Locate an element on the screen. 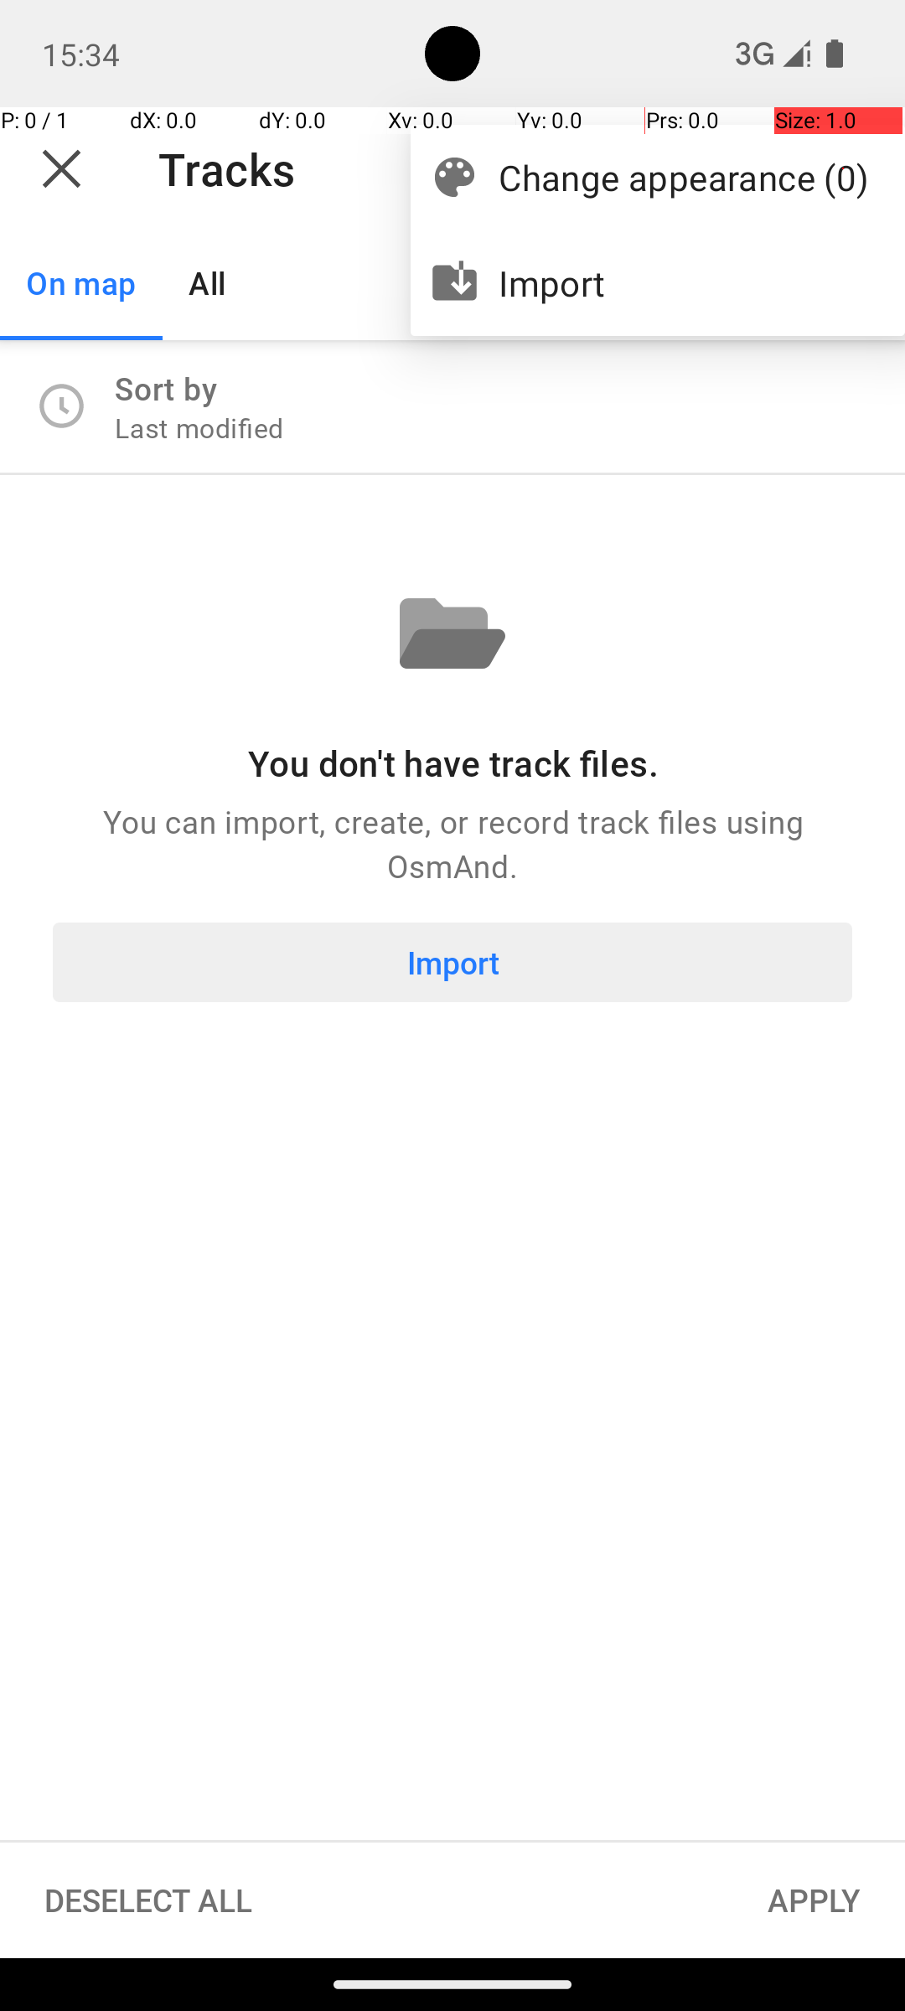  Change appearance (0) is located at coordinates (684, 178).